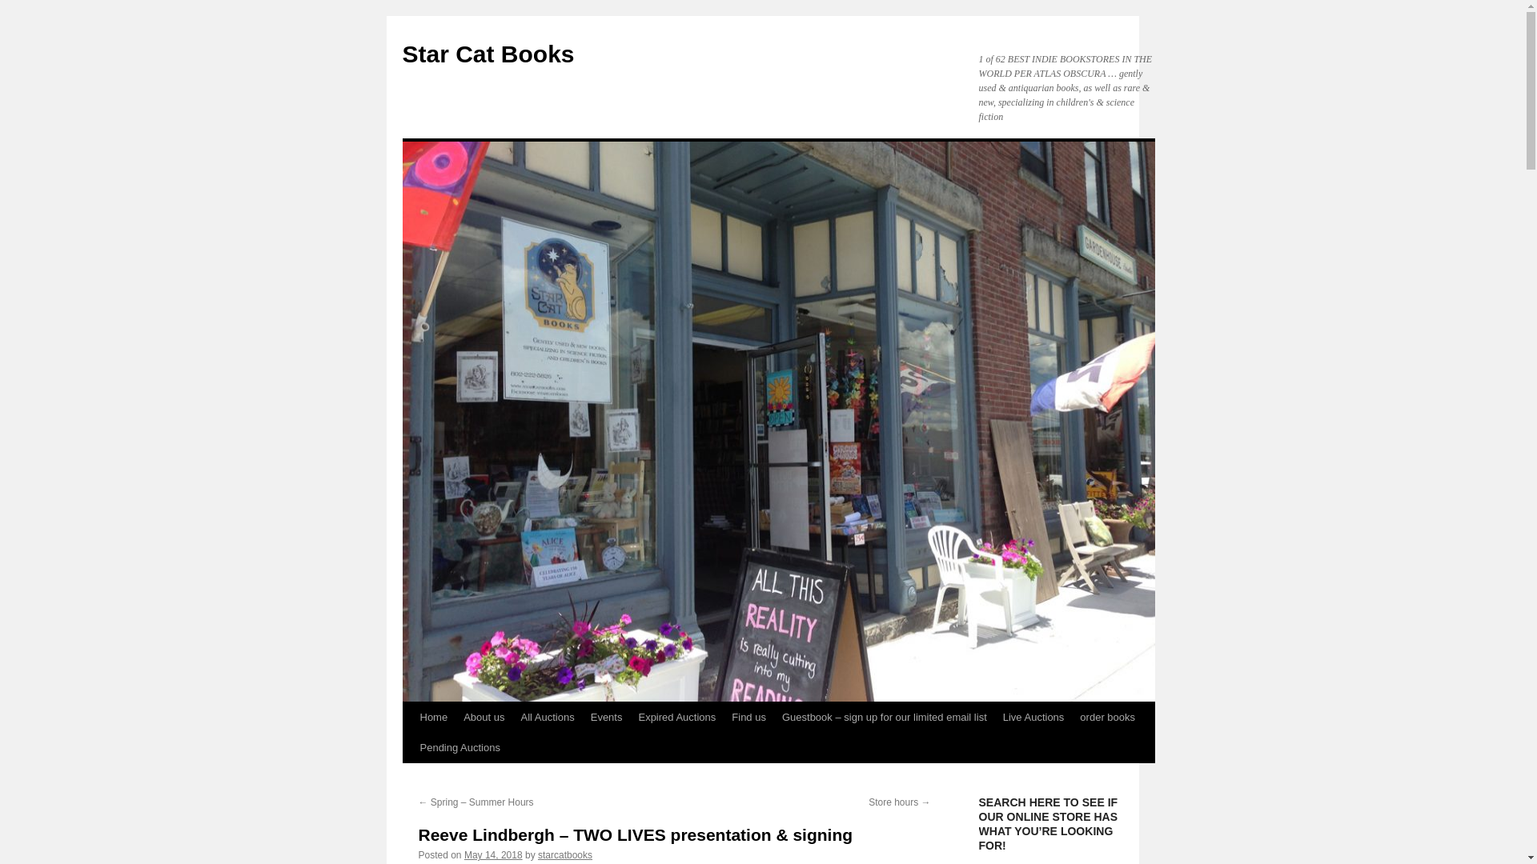 The width and height of the screenshot is (1537, 864). What do you see at coordinates (410, 747) in the screenshot?
I see `Skip to content` at bounding box center [410, 747].